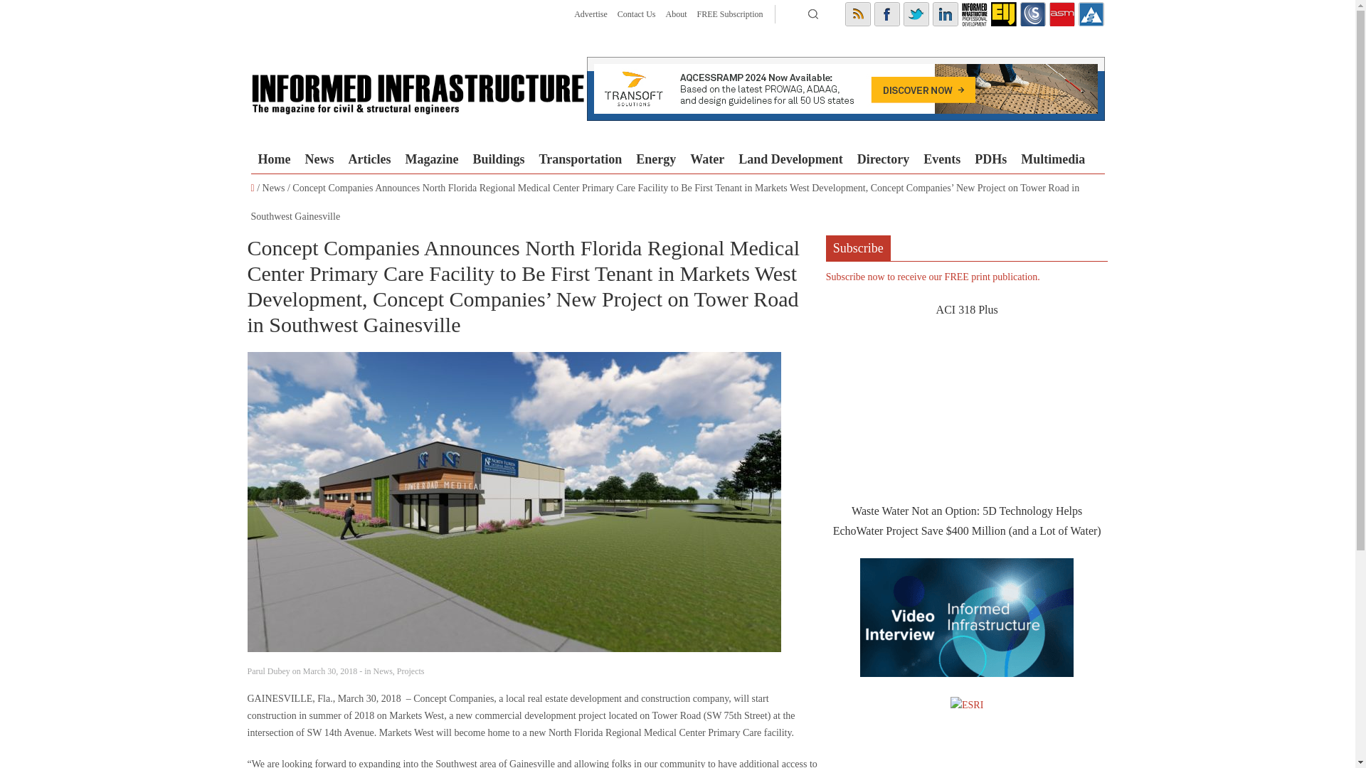 The height and width of the screenshot is (768, 1366). Describe the element at coordinates (1091, 14) in the screenshot. I see `Vimeo` at that location.